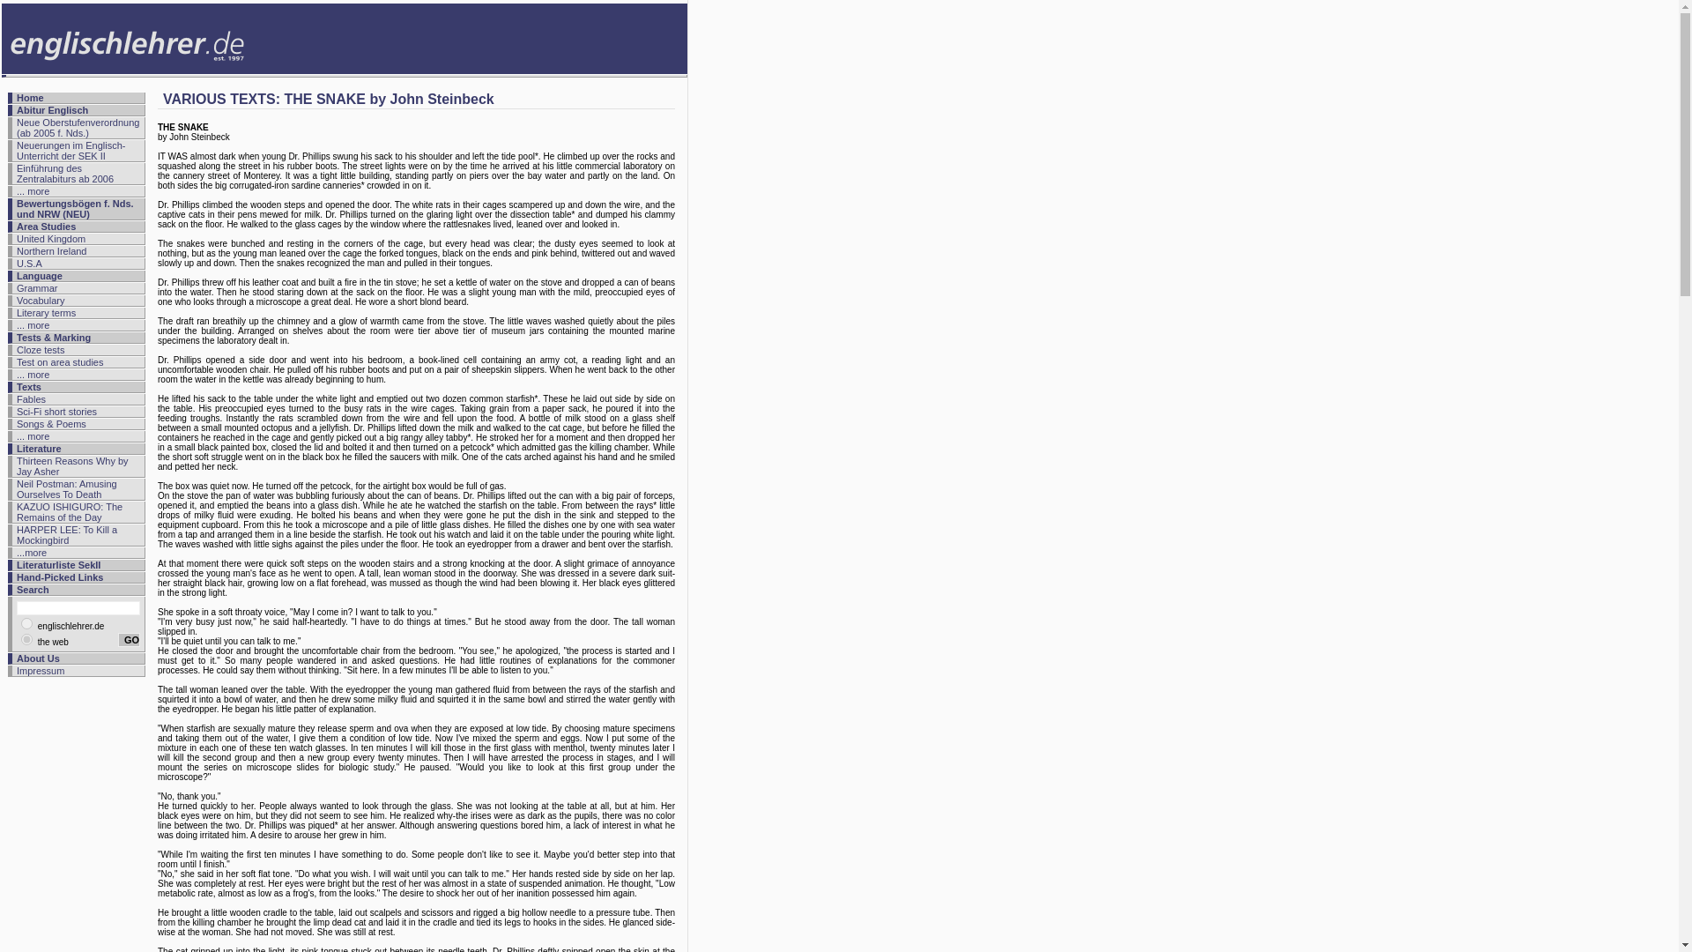 The height and width of the screenshot is (952, 1692). What do you see at coordinates (38, 658) in the screenshot?
I see `About Us` at bounding box center [38, 658].